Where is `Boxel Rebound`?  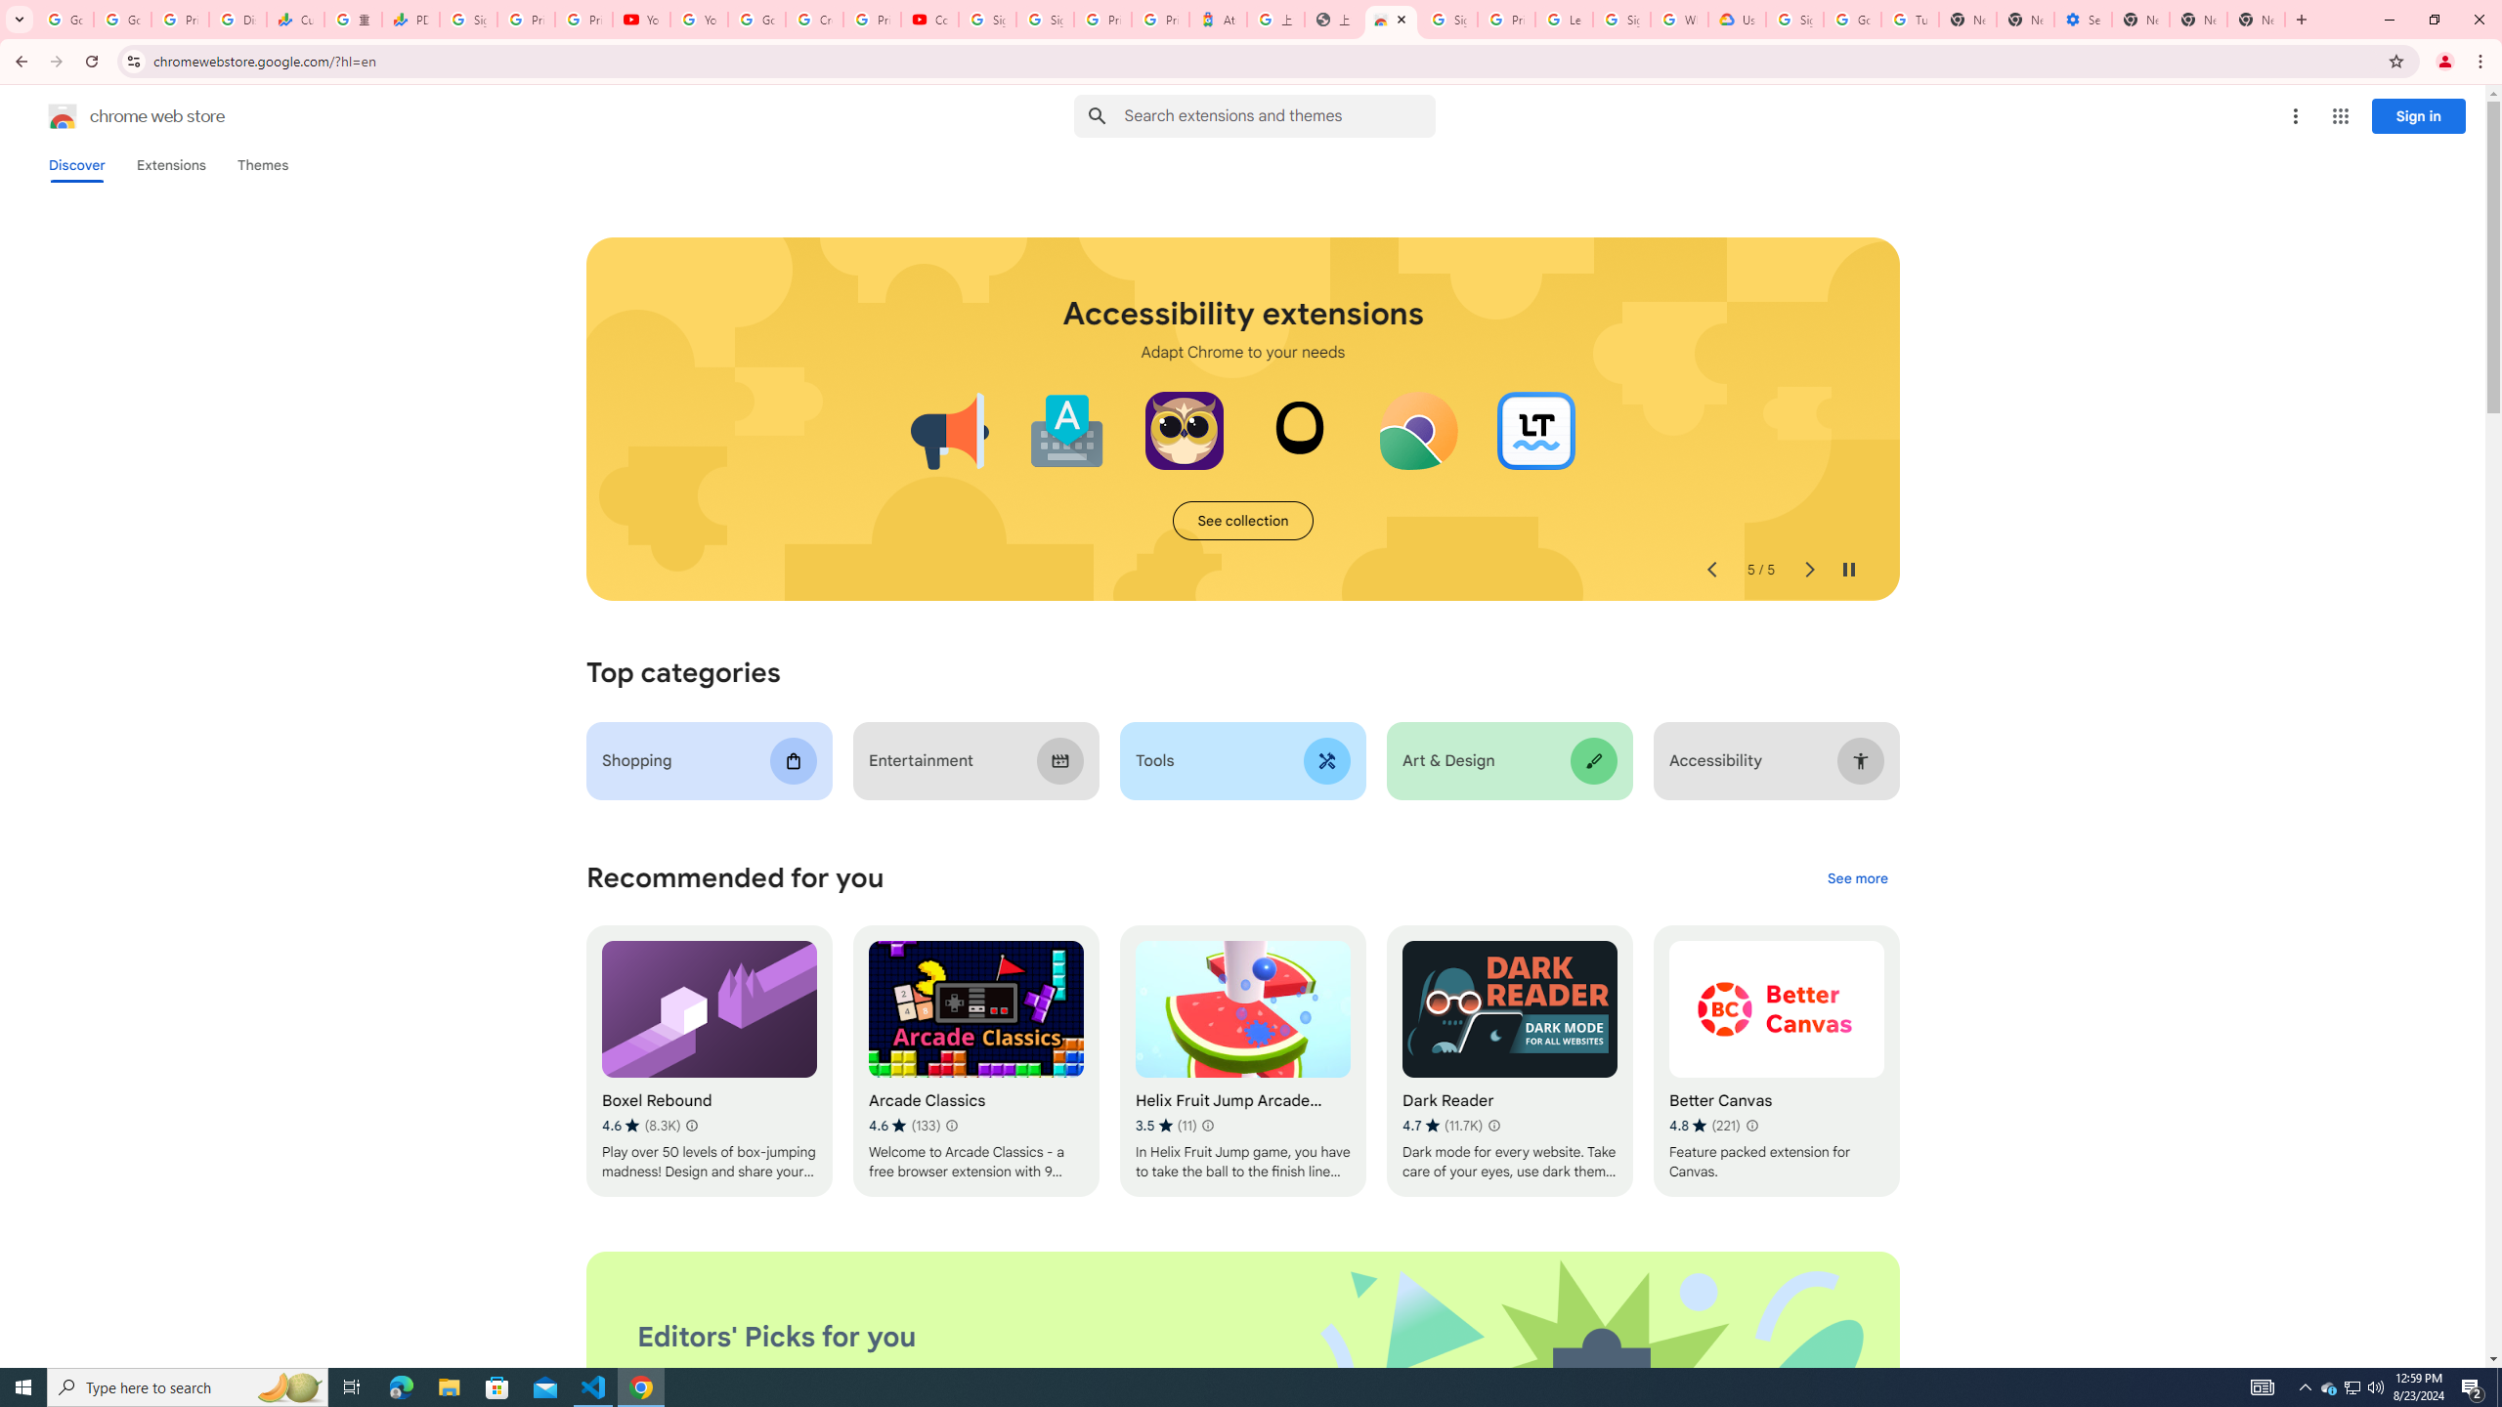 Boxel Rebound is located at coordinates (710, 1061).